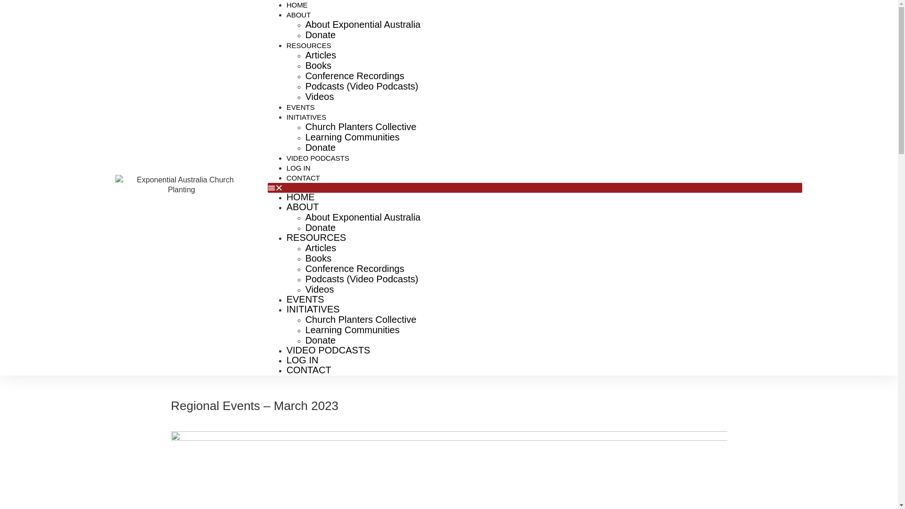  Describe the element at coordinates (318, 158) in the screenshot. I see `VIDEO PODCASTS` at that location.